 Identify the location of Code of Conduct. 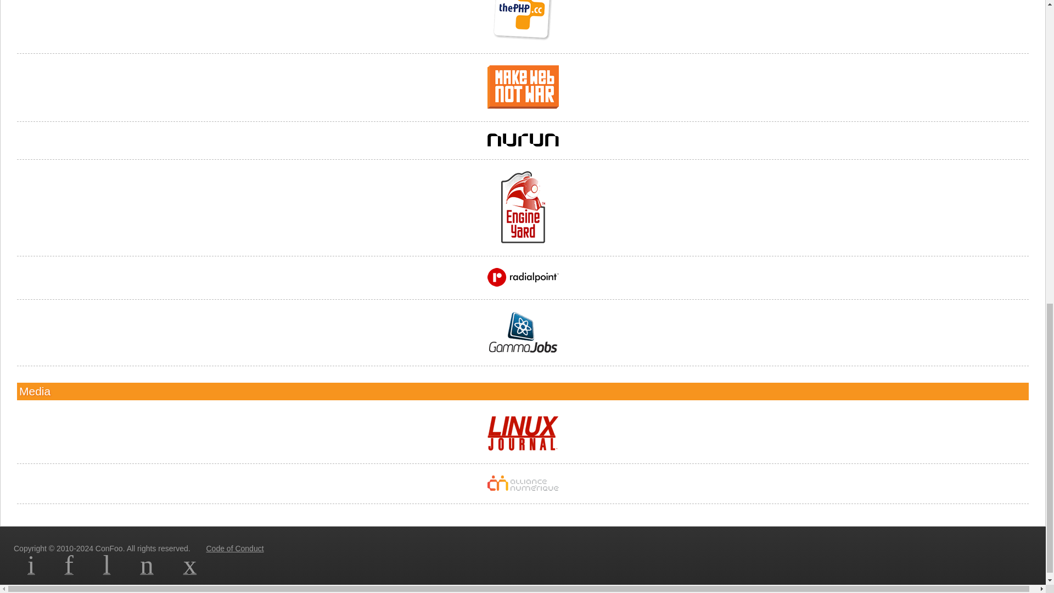
(234, 548).